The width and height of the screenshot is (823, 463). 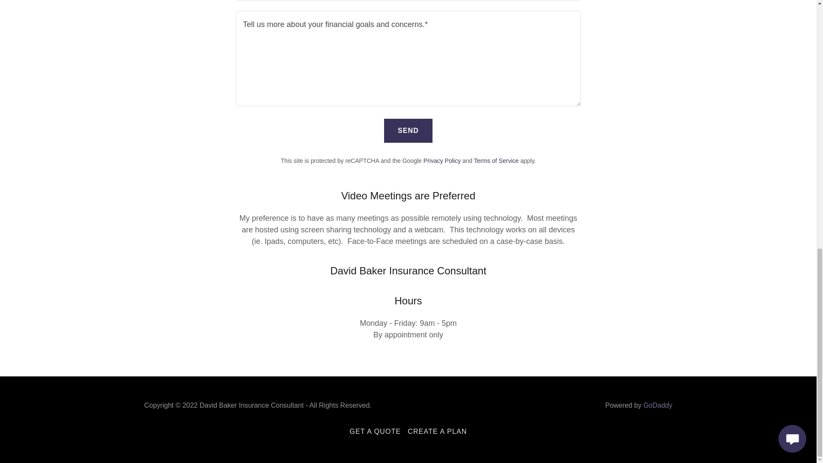 What do you see at coordinates (658, 405) in the screenshot?
I see `GoDaddy` at bounding box center [658, 405].